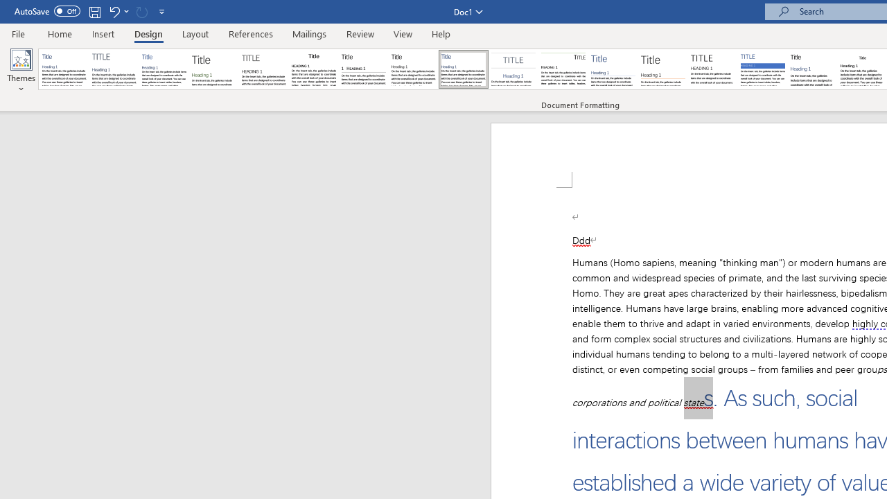  What do you see at coordinates (613, 69) in the screenshot?
I see `Lines (Simple)` at bounding box center [613, 69].